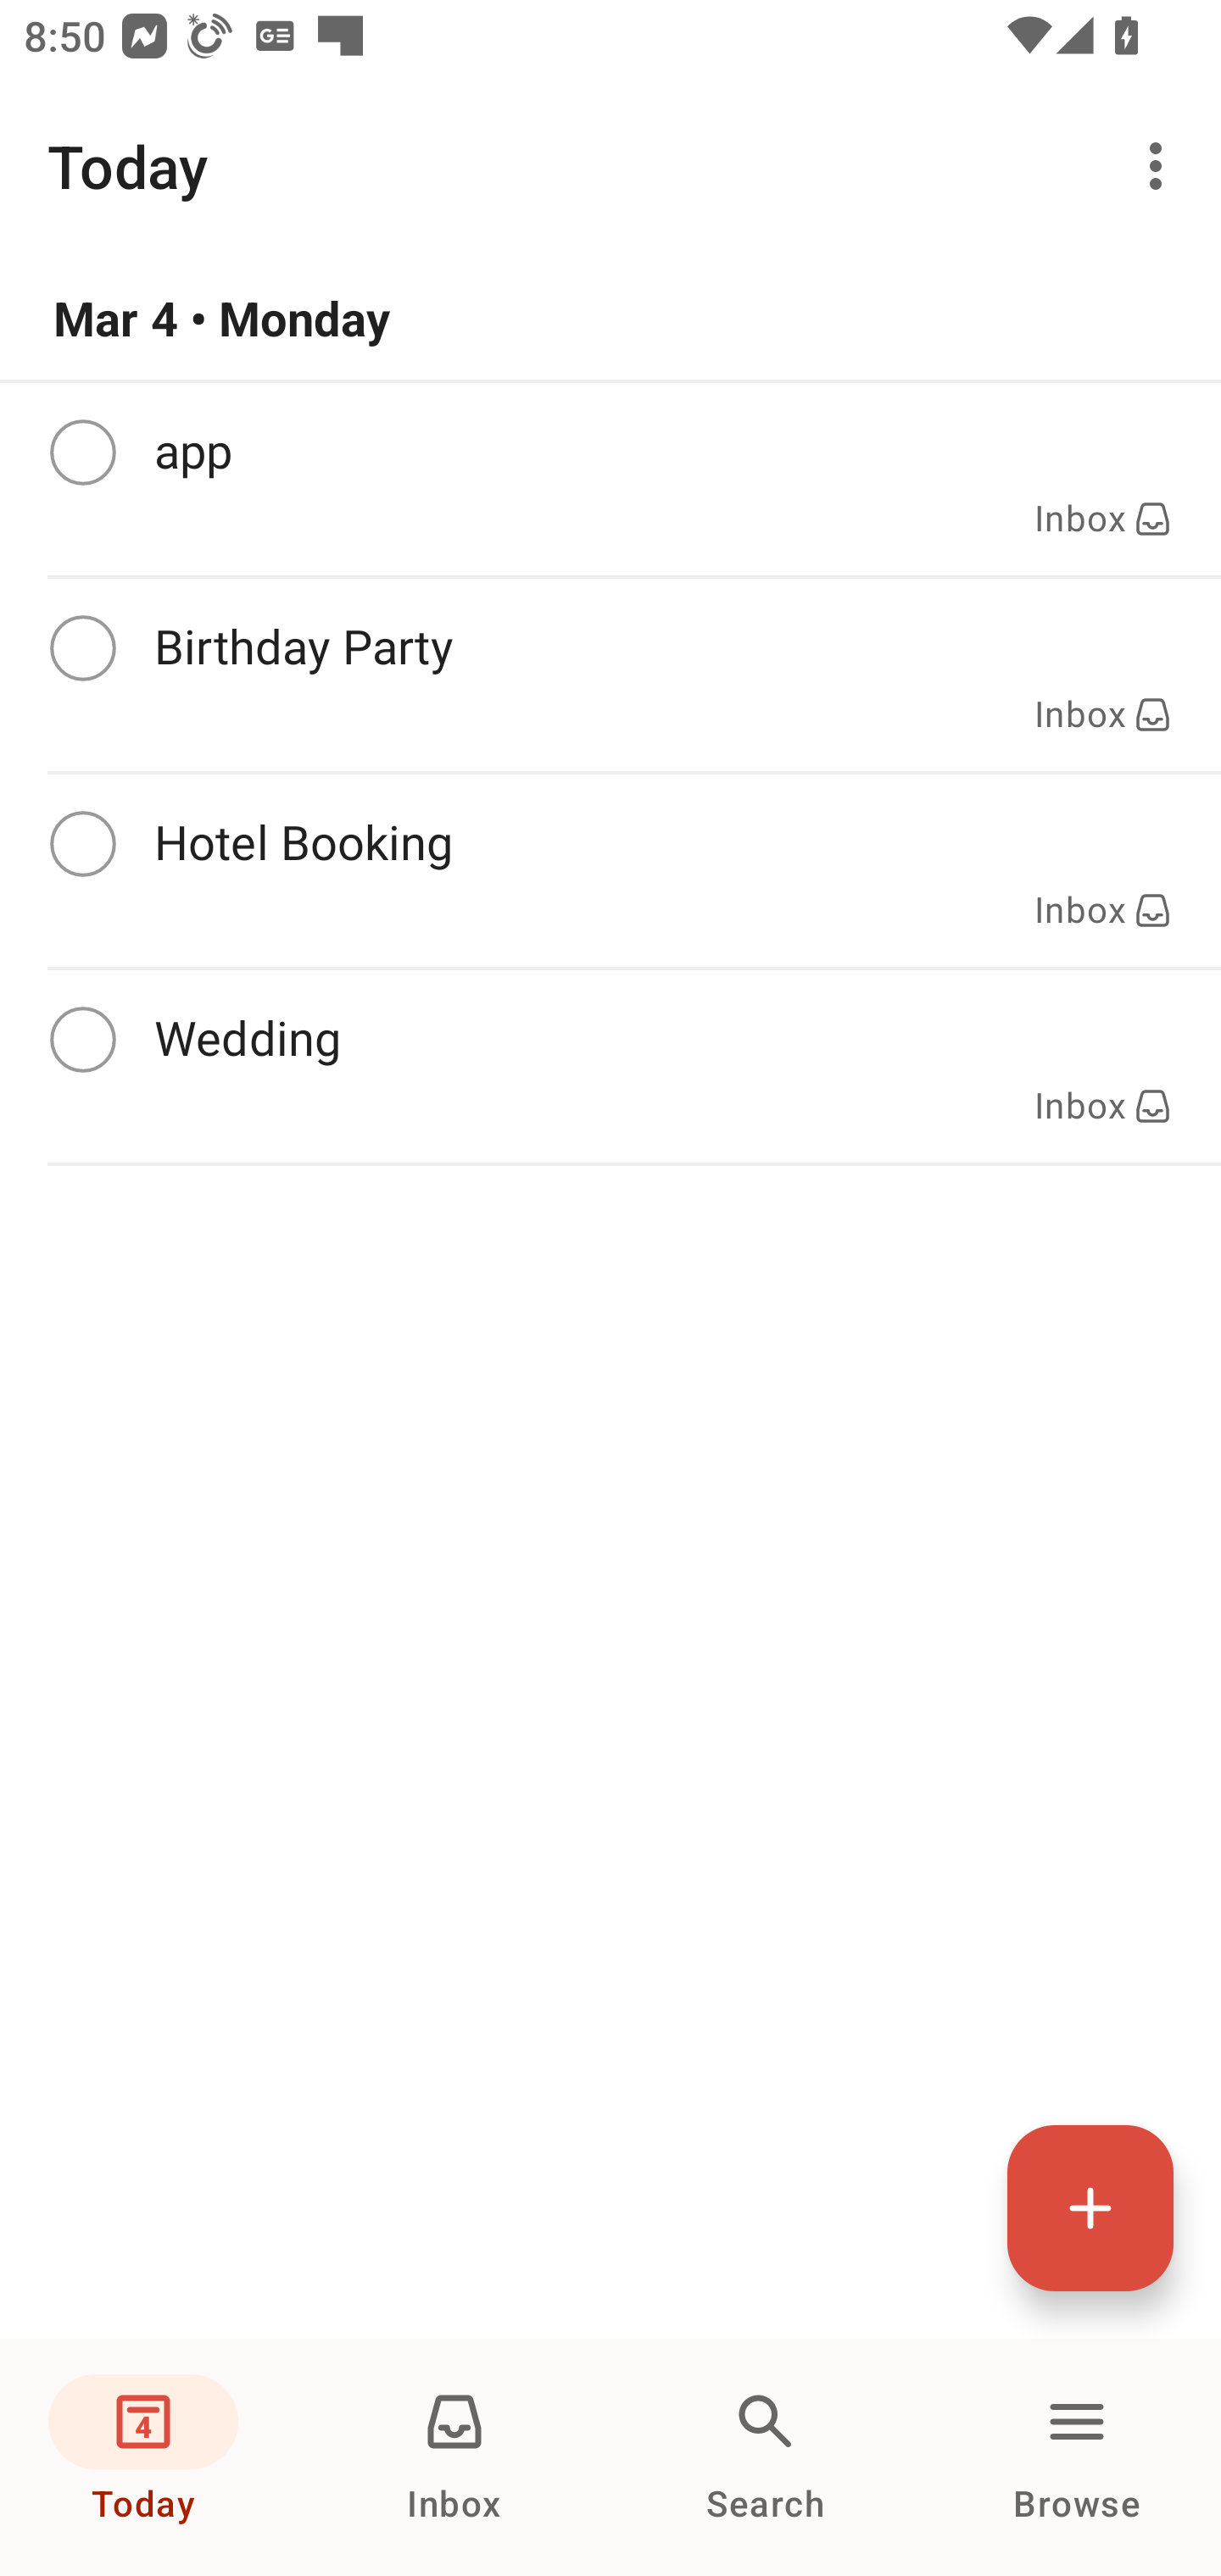  What do you see at coordinates (610, 166) in the screenshot?
I see `Today More options` at bounding box center [610, 166].